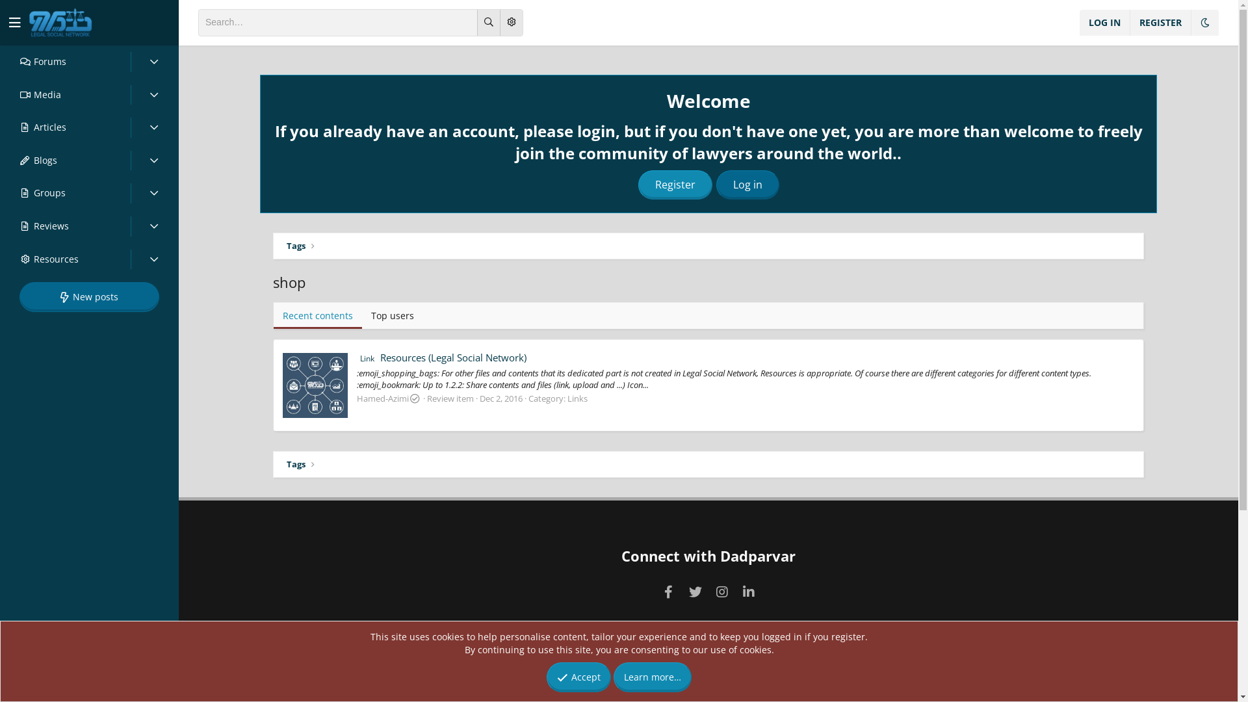  What do you see at coordinates (65, 95) in the screenshot?
I see `Media` at bounding box center [65, 95].